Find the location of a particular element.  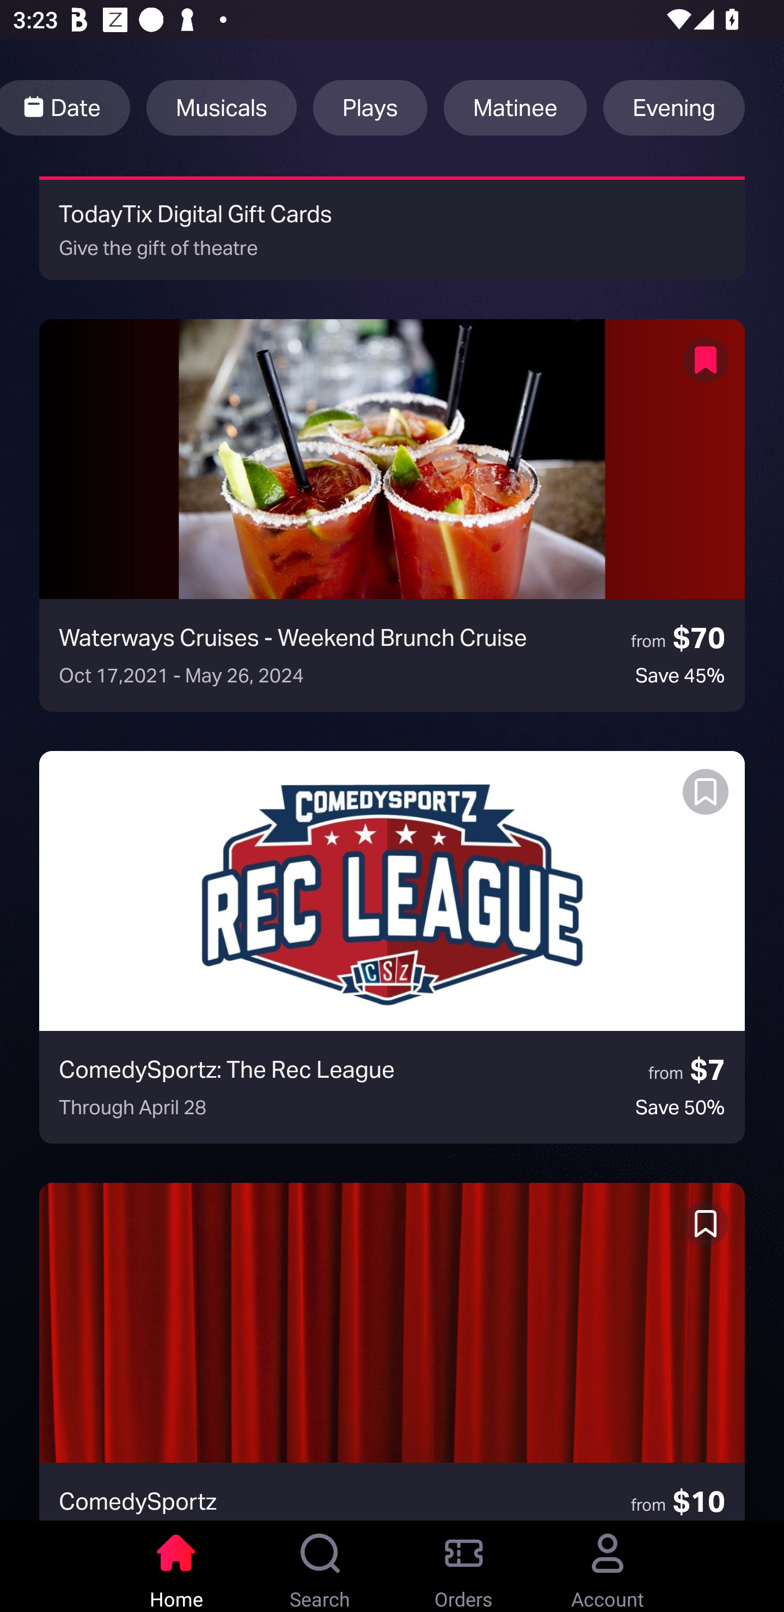

ComedySportz from $10 is located at coordinates (392, 1352).